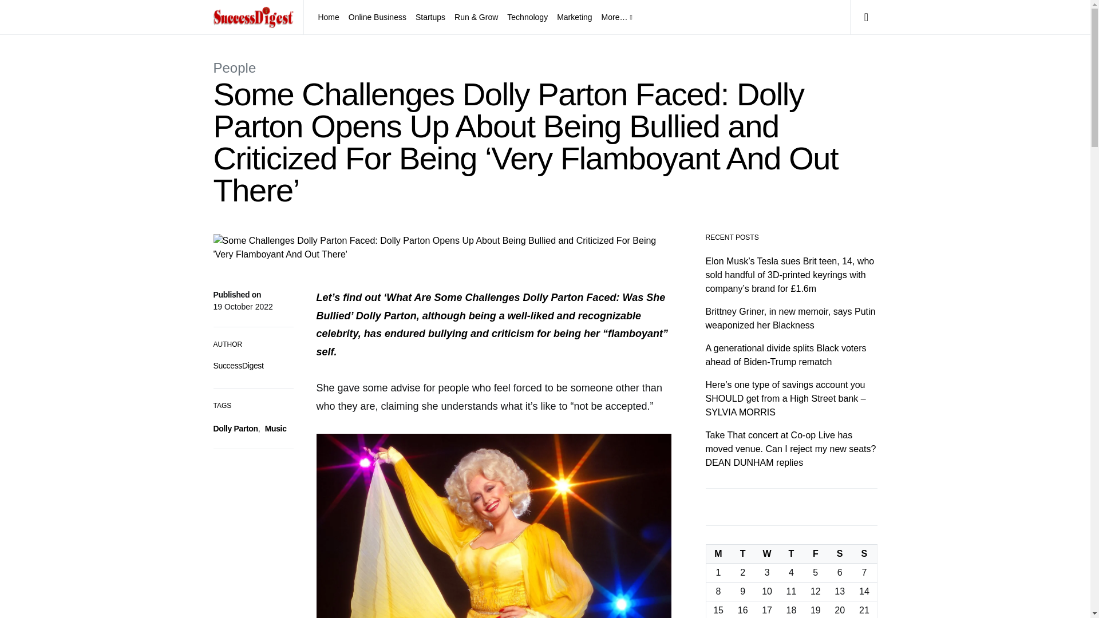 This screenshot has height=618, width=1099. What do you see at coordinates (864, 554) in the screenshot?
I see `Sunday` at bounding box center [864, 554].